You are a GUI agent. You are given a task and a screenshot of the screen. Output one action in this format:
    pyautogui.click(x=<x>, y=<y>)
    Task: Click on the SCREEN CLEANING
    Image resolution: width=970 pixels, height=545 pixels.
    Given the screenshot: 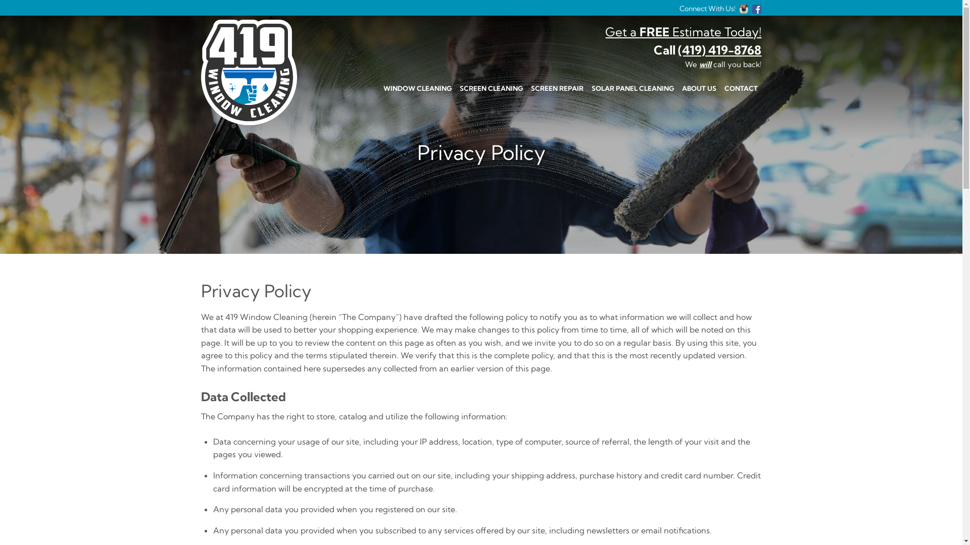 What is the action you would take?
    pyautogui.click(x=491, y=88)
    